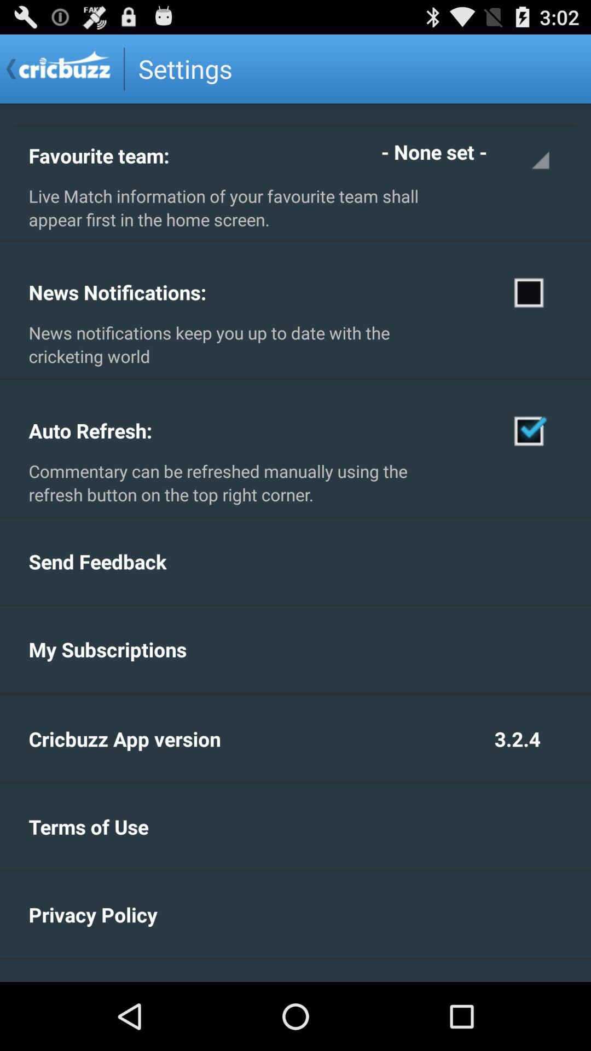  Describe the element at coordinates (530, 292) in the screenshot. I see `notification checkbox` at that location.